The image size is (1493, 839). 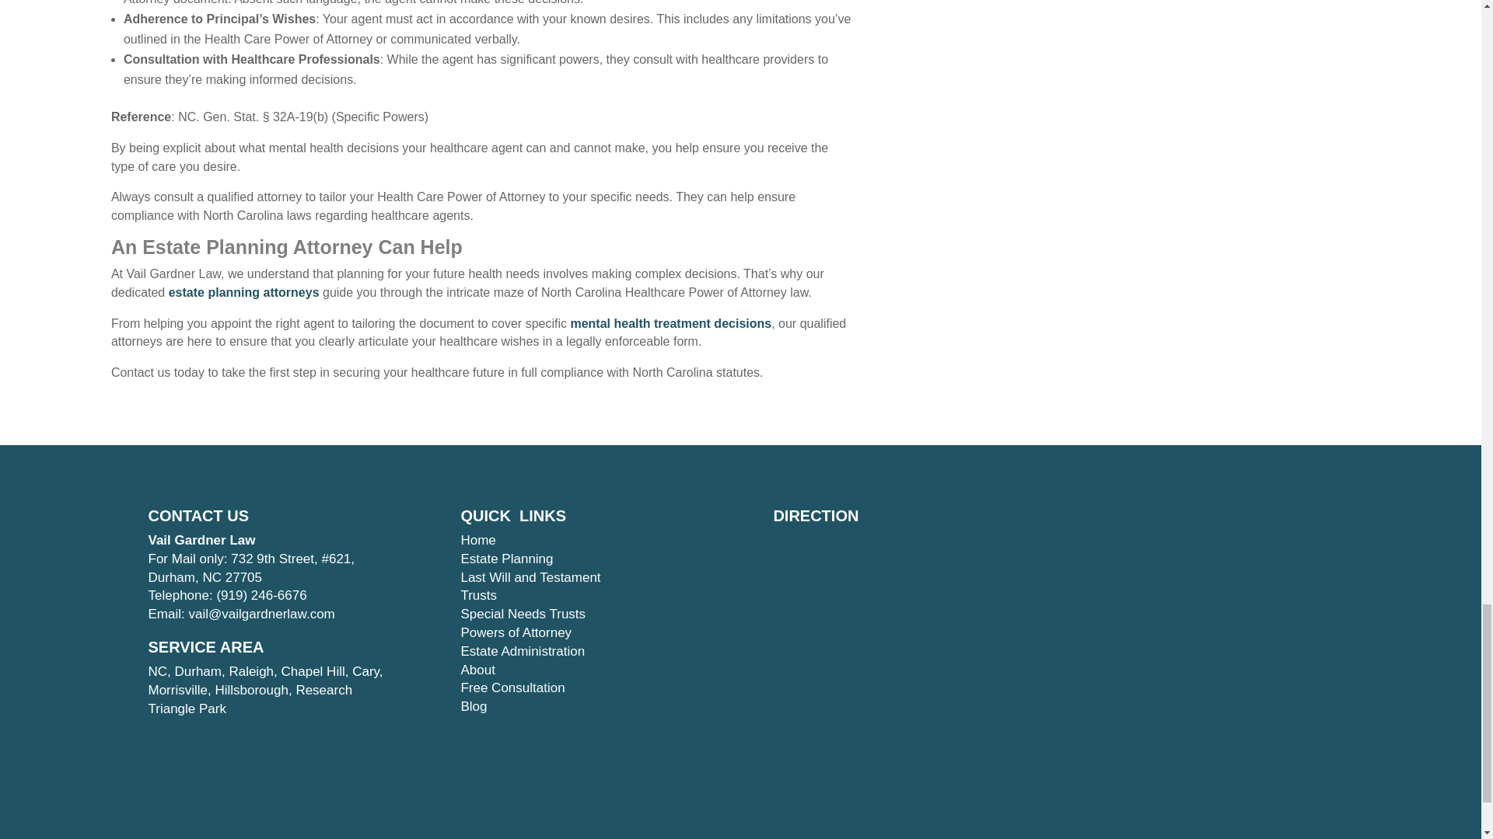 What do you see at coordinates (477, 670) in the screenshot?
I see `About` at bounding box center [477, 670].